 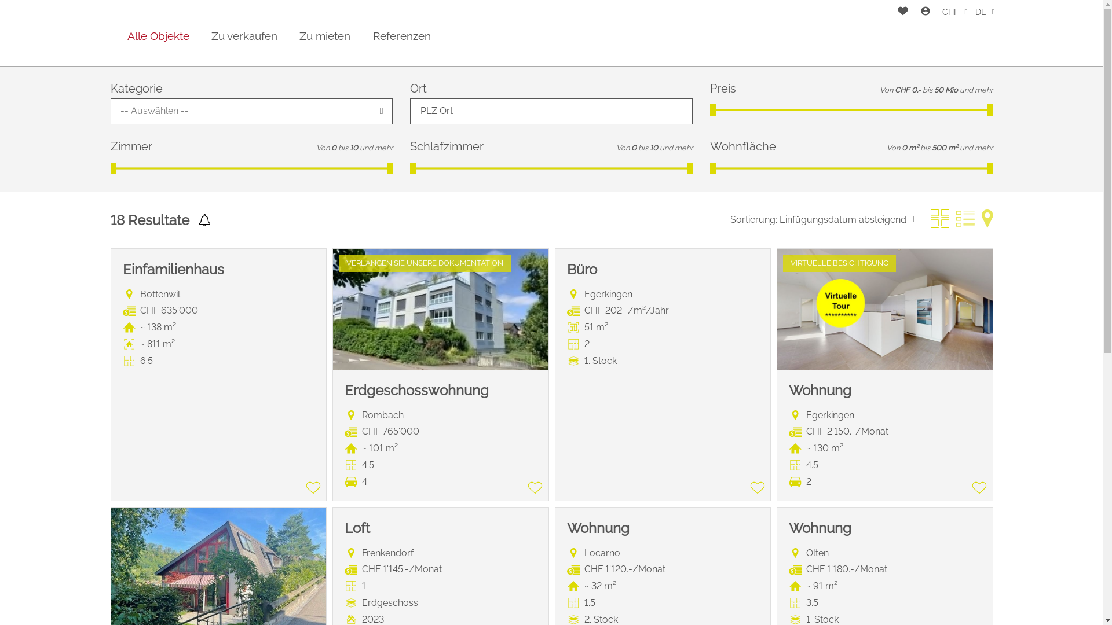 What do you see at coordinates (402, 36) in the screenshot?
I see `Referenzen` at bounding box center [402, 36].